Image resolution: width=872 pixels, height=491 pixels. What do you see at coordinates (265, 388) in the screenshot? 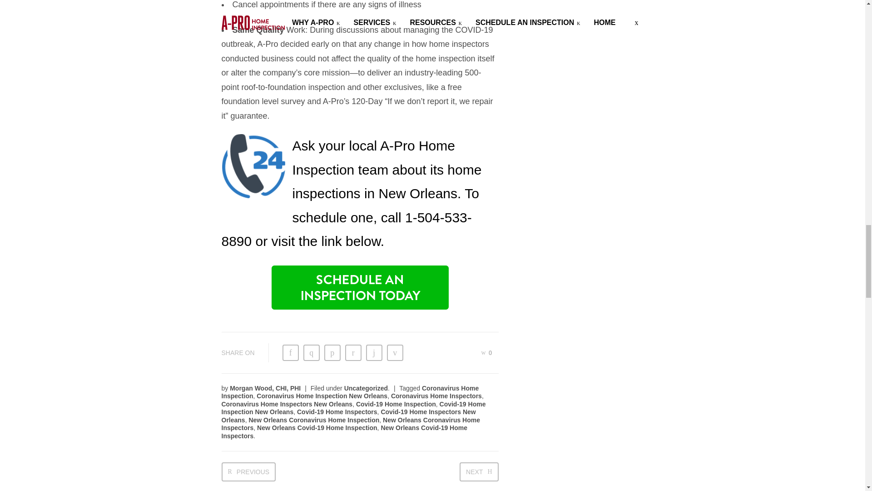
I see `Morgan Wood, CHI, PHI` at bounding box center [265, 388].